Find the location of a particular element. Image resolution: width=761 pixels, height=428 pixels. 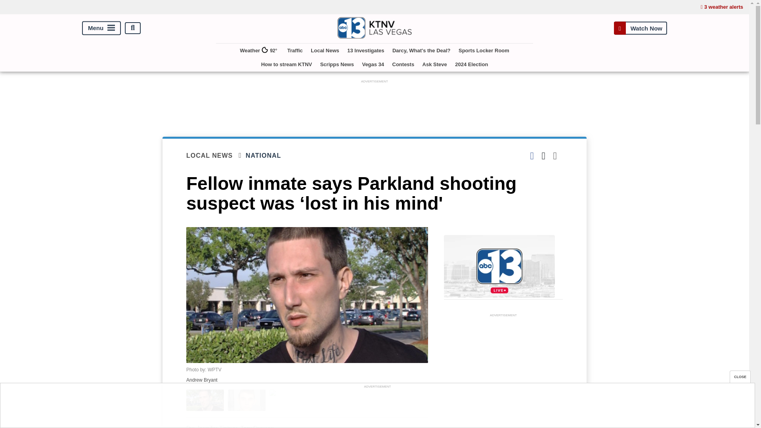

Watch Now is located at coordinates (640, 28).